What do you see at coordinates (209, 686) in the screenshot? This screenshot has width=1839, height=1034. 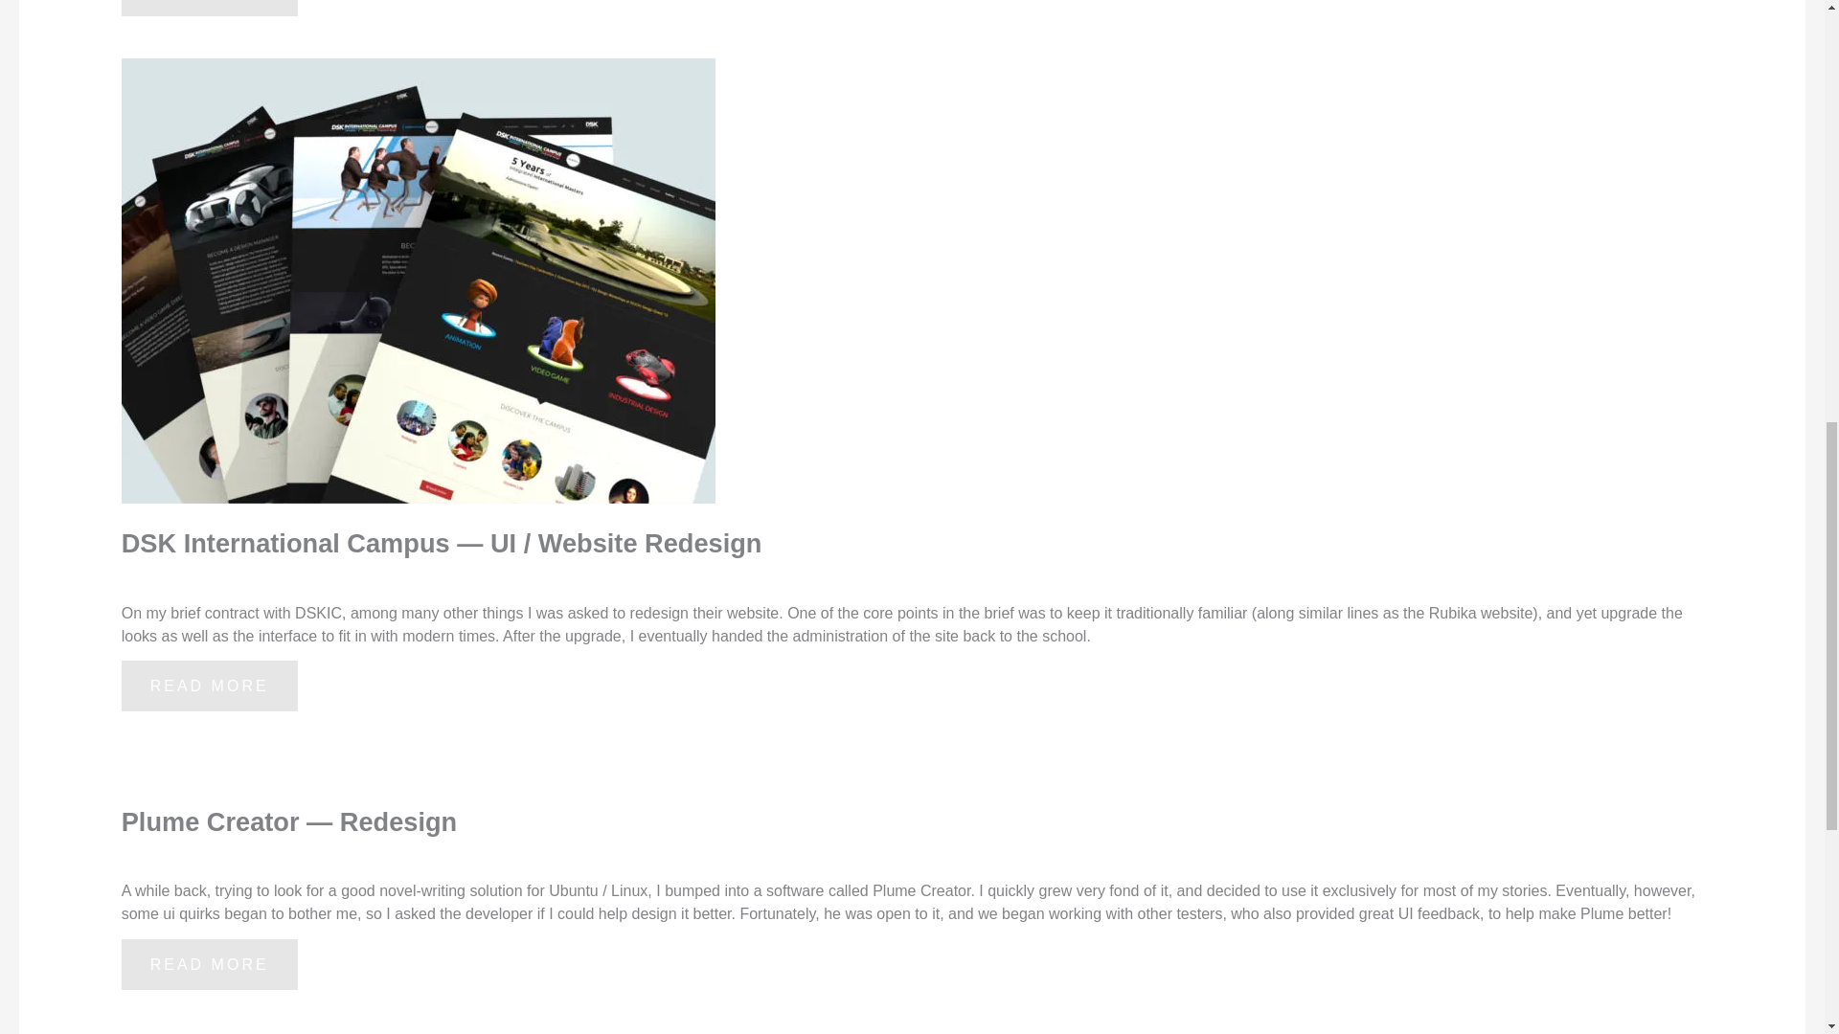 I see `READ MORE` at bounding box center [209, 686].